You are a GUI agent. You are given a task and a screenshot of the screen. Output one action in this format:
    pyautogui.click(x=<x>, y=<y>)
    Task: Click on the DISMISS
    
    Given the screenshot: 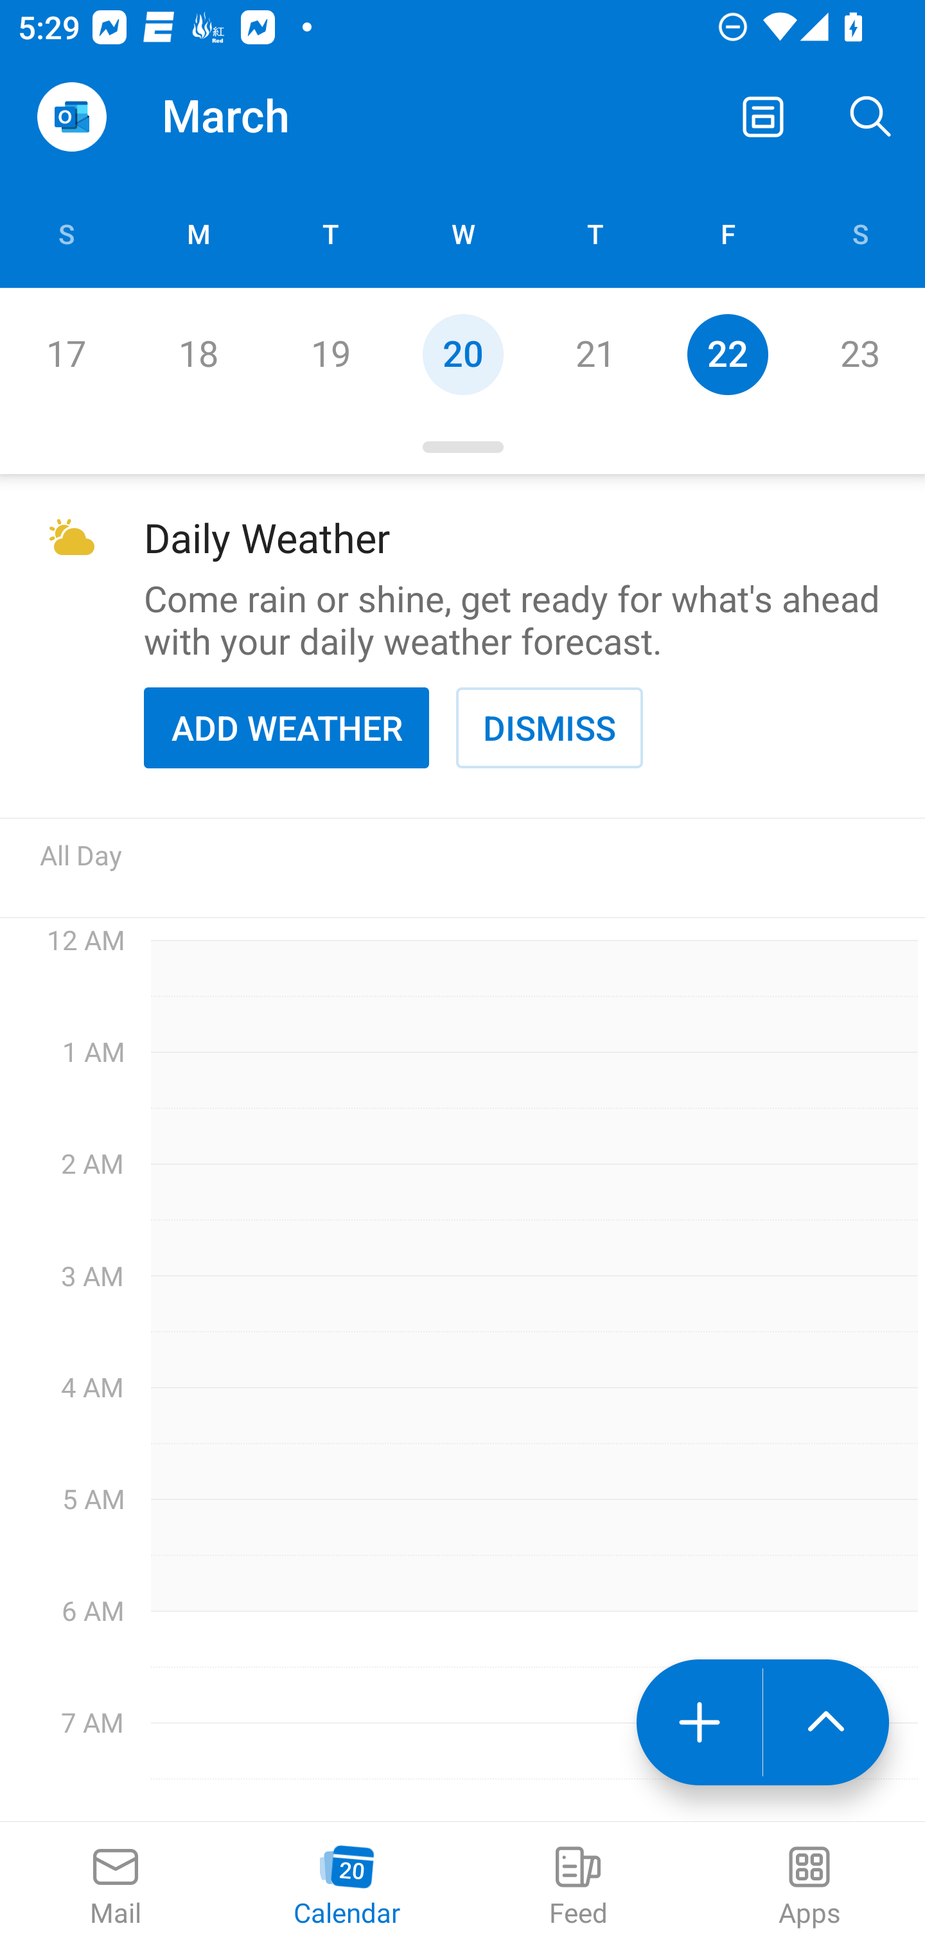 What is the action you would take?
    pyautogui.click(x=549, y=727)
    